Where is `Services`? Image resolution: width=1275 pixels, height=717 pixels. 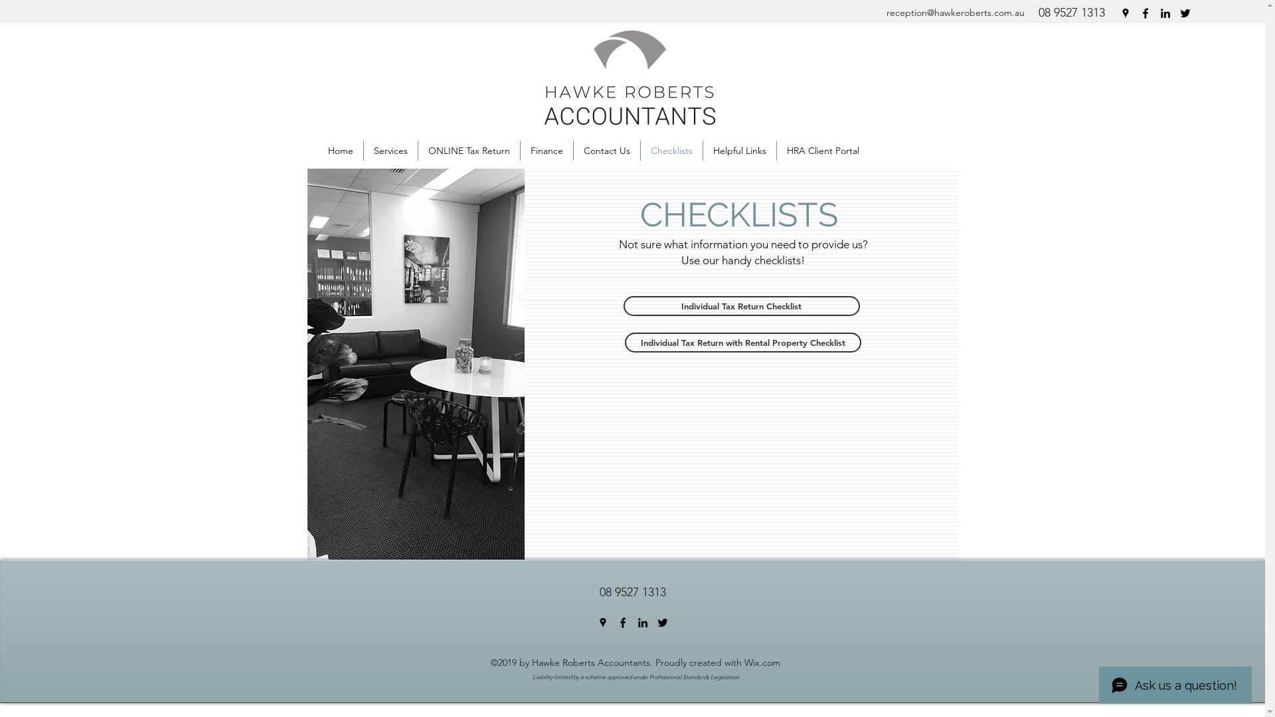 Services is located at coordinates (390, 151).